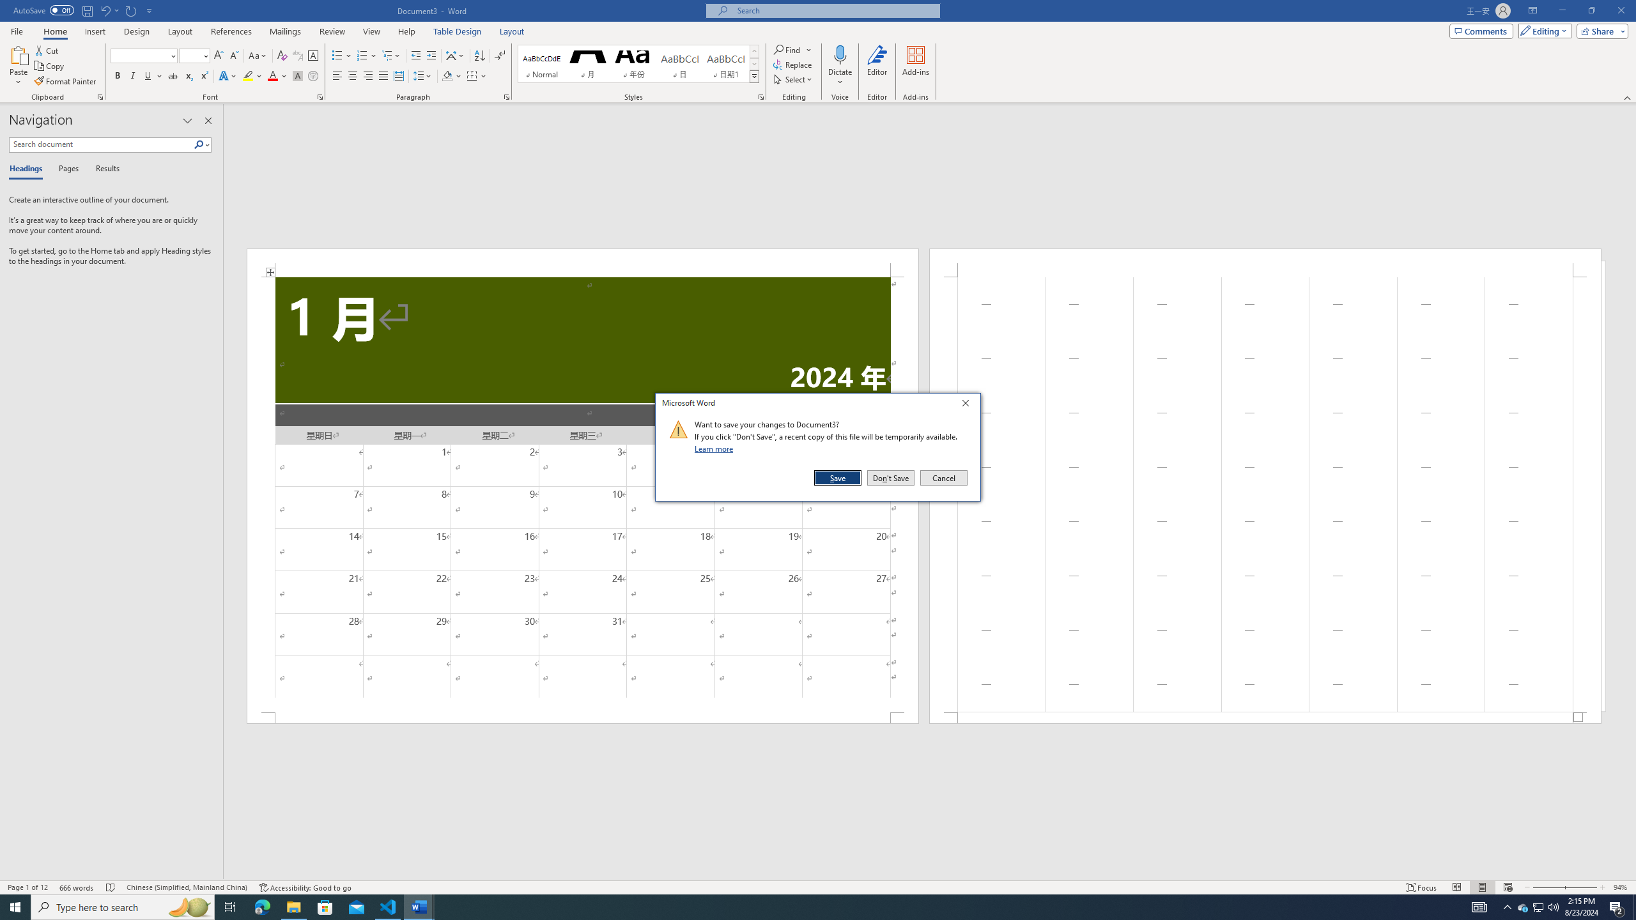 Image resolution: width=1636 pixels, height=920 pixels. What do you see at coordinates (431, 56) in the screenshot?
I see `Increase Indent` at bounding box center [431, 56].